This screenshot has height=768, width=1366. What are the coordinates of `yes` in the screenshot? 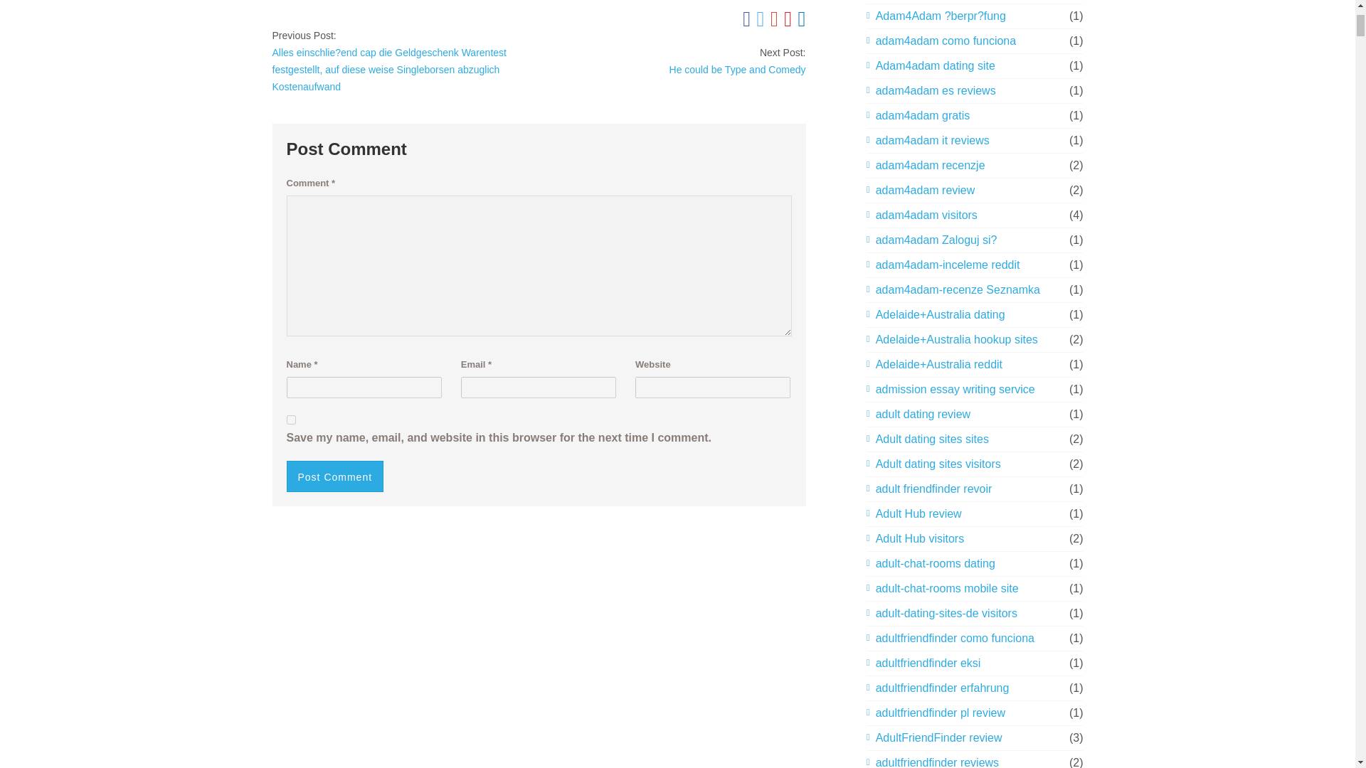 It's located at (290, 420).